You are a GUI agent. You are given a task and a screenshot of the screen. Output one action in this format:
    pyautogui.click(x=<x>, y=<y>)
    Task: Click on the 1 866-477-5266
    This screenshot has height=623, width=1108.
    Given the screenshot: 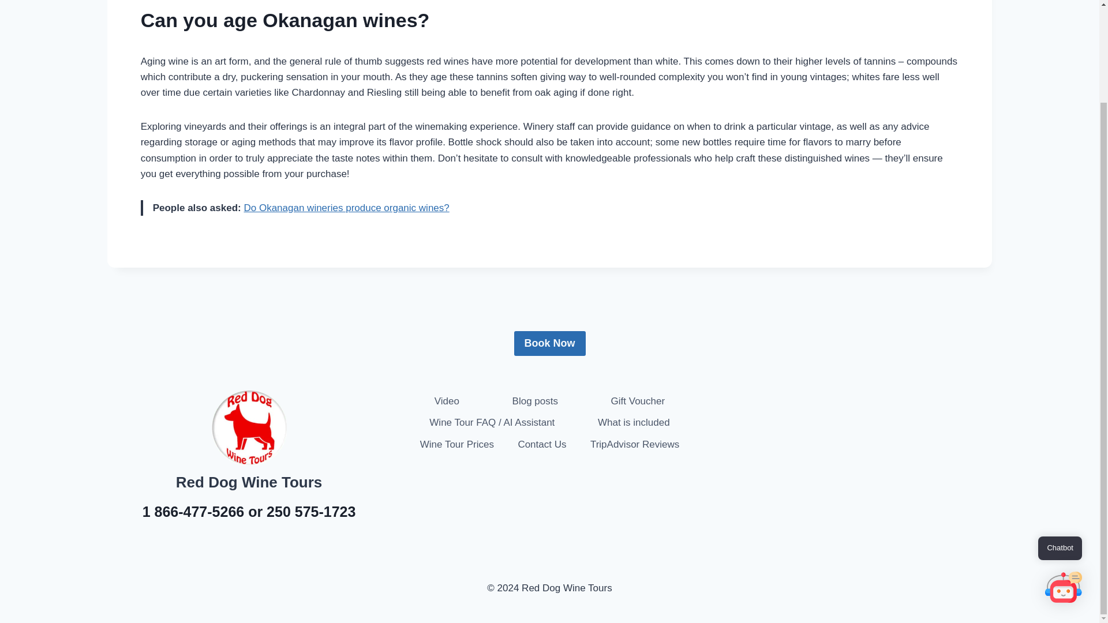 What is the action you would take?
    pyautogui.click(x=194, y=511)
    